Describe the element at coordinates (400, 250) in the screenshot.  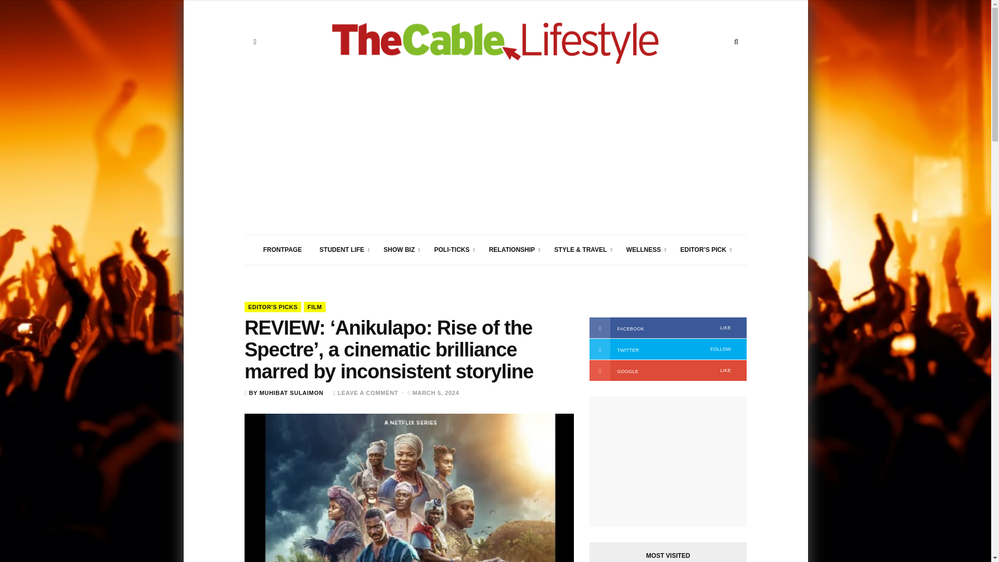
I see `SHOW BIZ` at that location.